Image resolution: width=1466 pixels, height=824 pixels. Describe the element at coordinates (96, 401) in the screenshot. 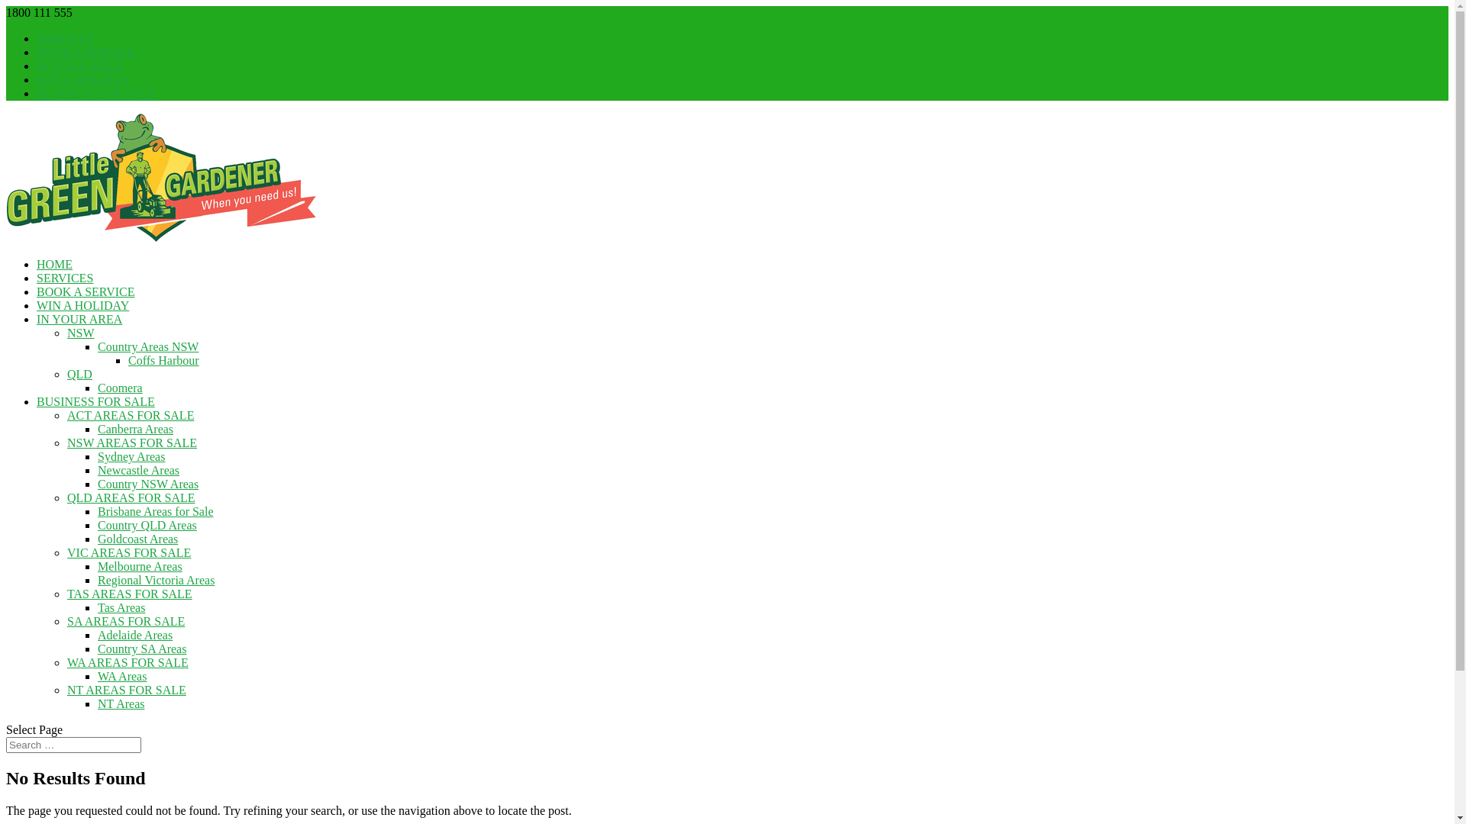

I see `BUSINESS FOR SALE` at that location.